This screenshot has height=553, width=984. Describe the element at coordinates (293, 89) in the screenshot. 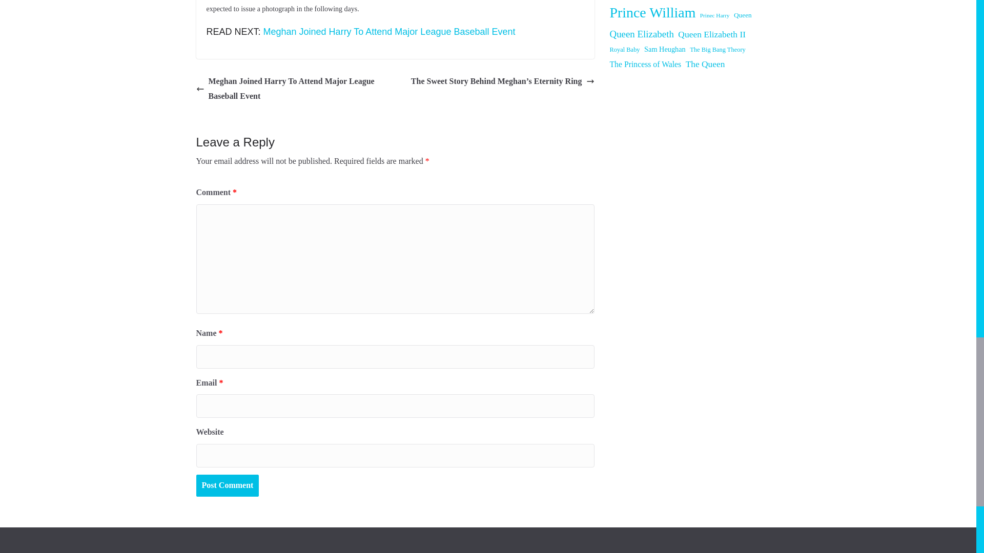

I see `Meghan Joined Harry To Attend Major League Baseball Event` at that location.